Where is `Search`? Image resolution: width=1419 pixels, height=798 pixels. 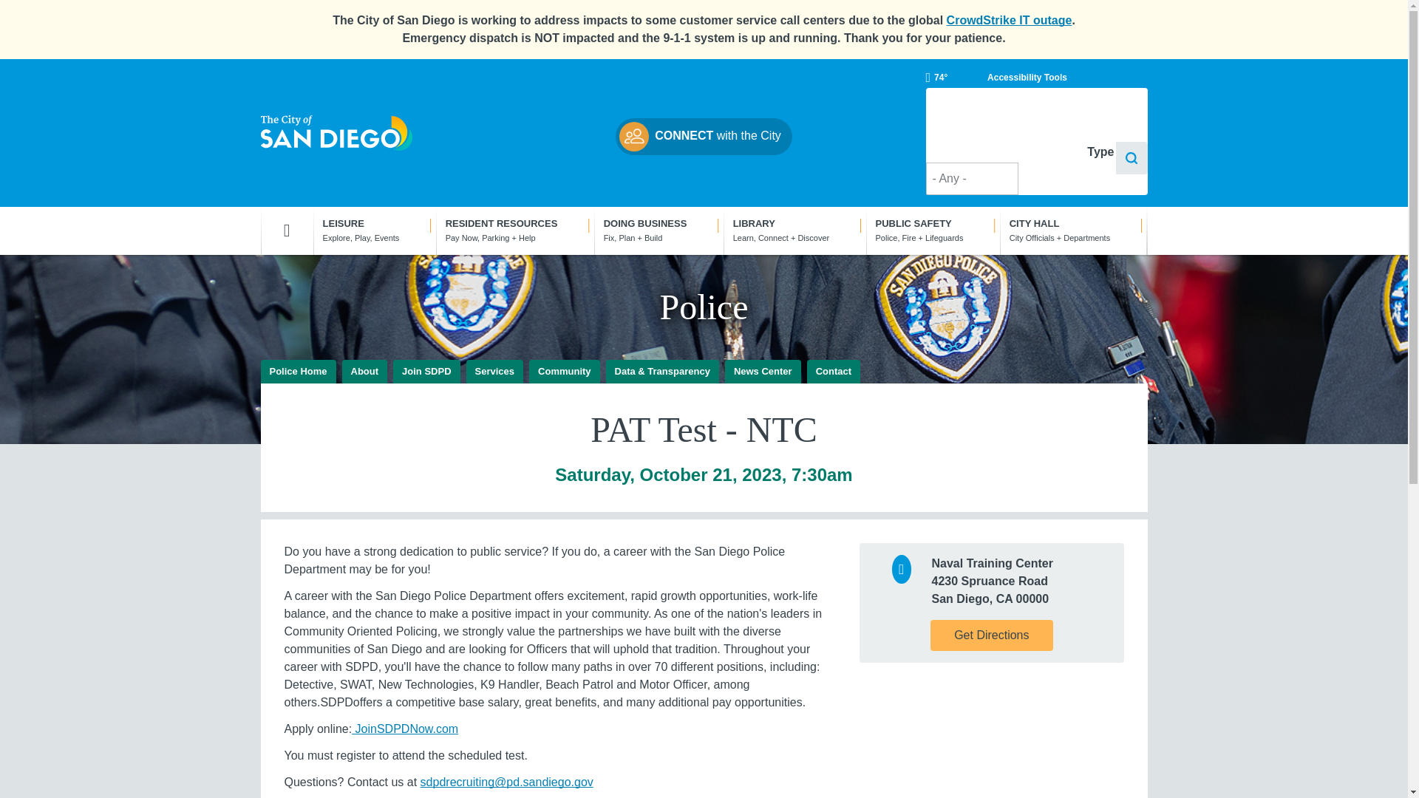 Search is located at coordinates (1132, 158).